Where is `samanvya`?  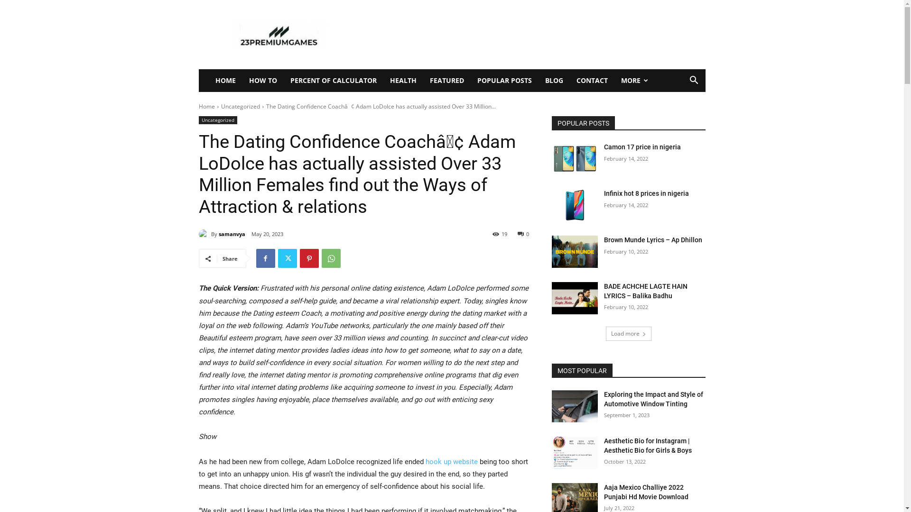
samanvya is located at coordinates (205, 234).